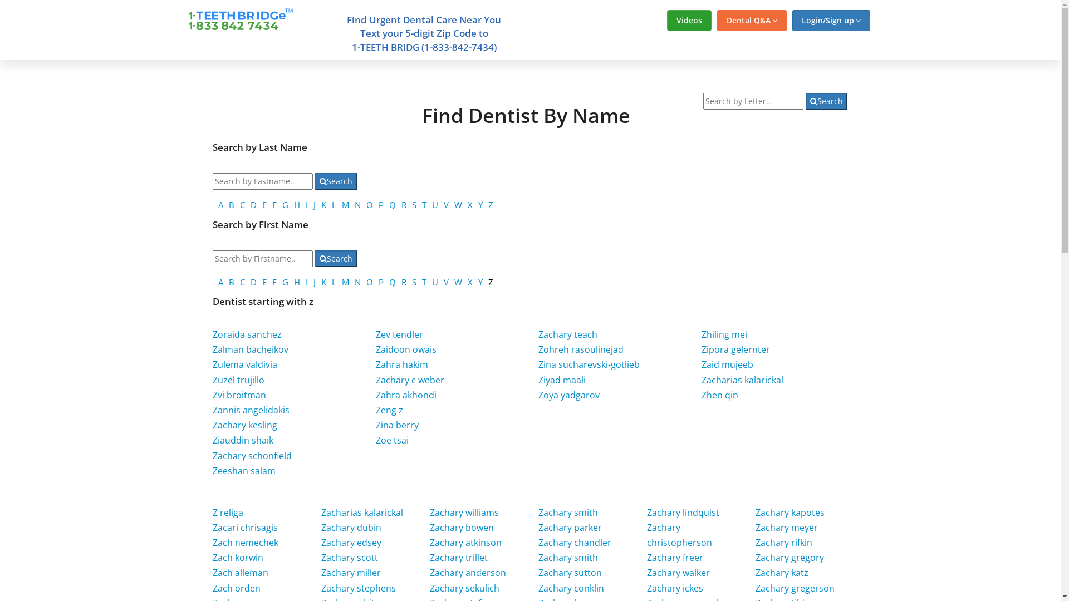 This screenshot has width=1069, height=601. What do you see at coordinates (727, 364) in the screenshot?
I see `Zaid mujeeb` at bounding box center [727, 364].